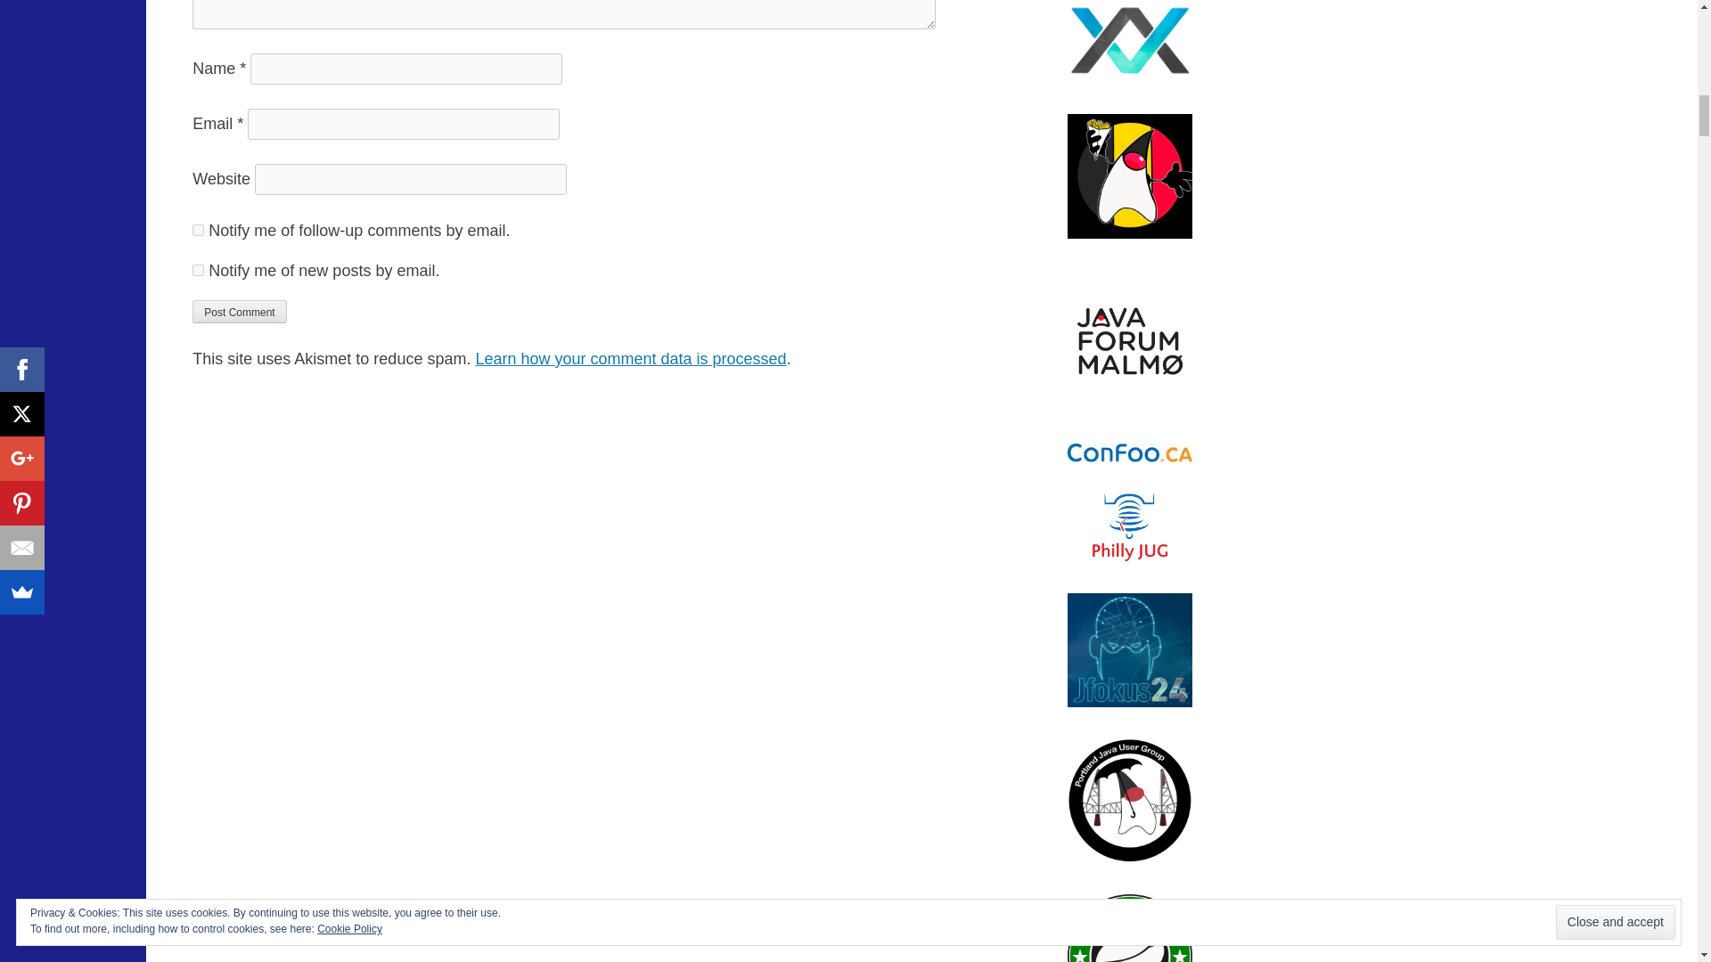 This screenshot has width=1711, height=962. Describe the element at coordinates (198, 270) in the screenshot. I see `subscribe` at that location.